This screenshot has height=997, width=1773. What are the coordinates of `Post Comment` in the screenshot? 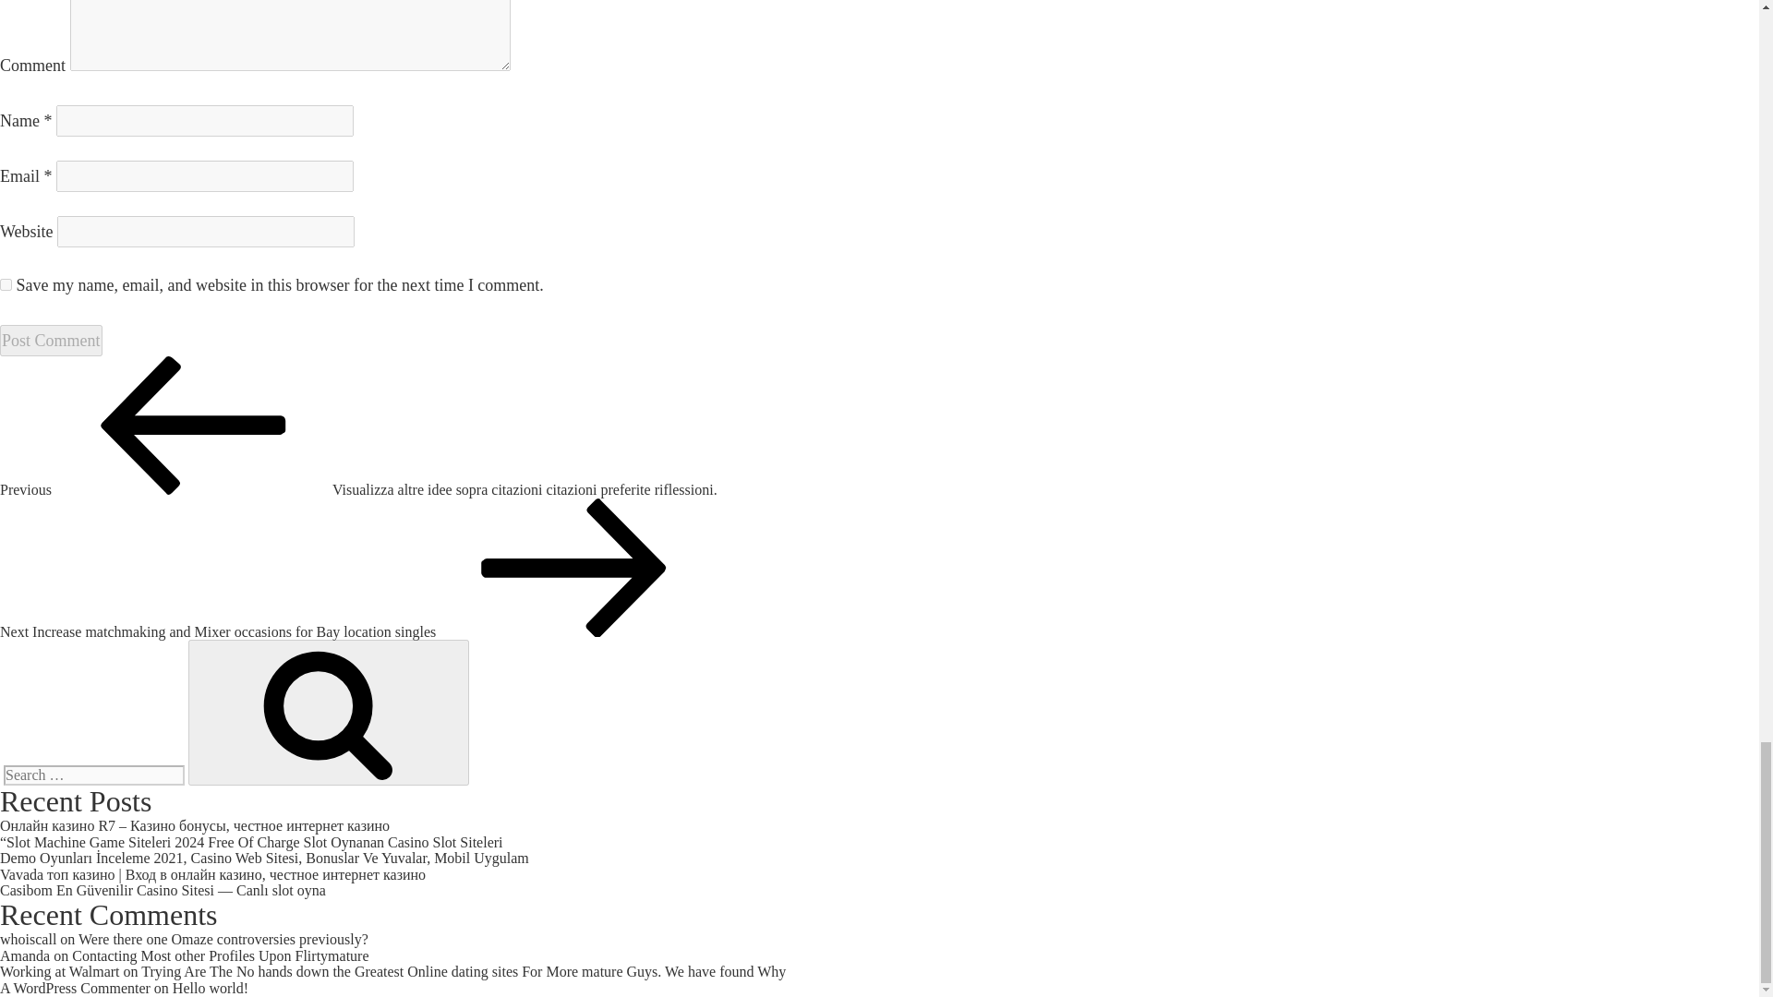 It's located at (52, 340).